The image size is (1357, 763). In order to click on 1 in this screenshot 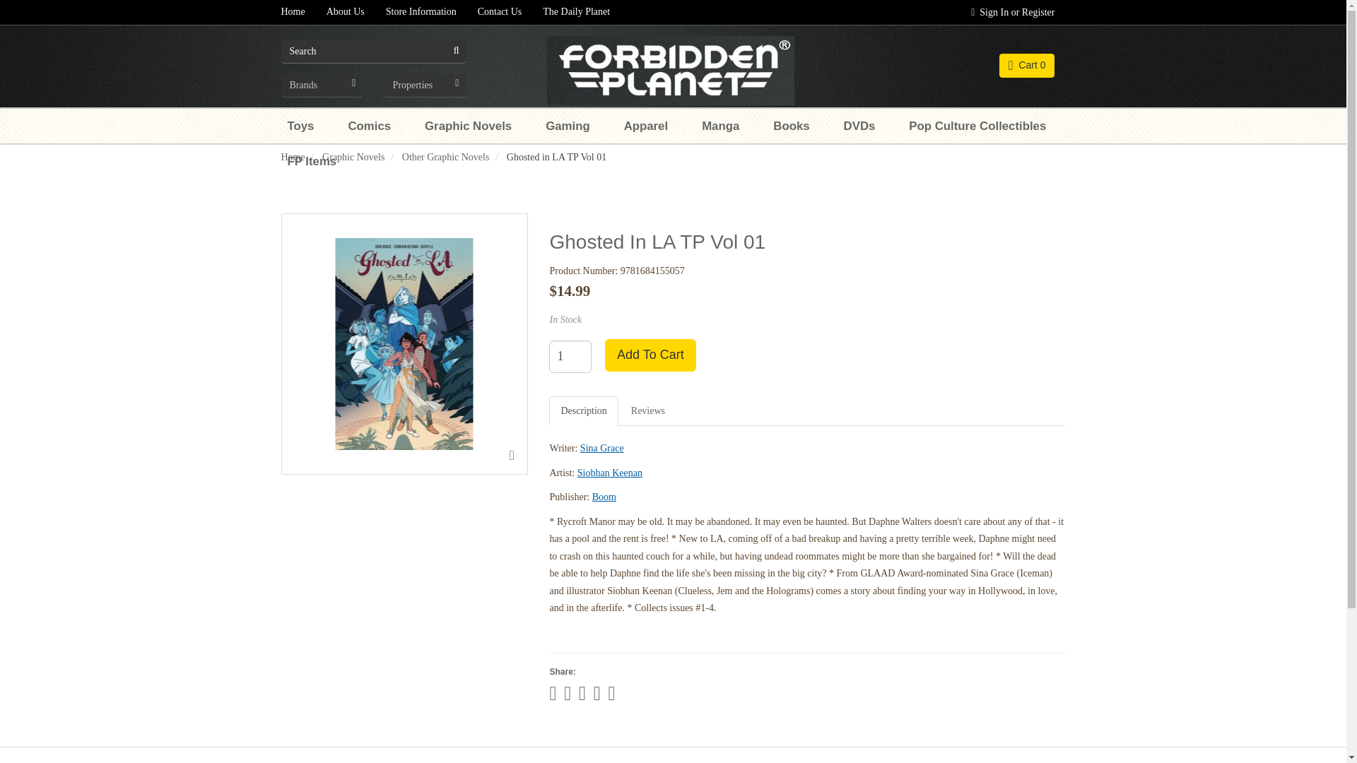, I will do `click(570, 356)`.